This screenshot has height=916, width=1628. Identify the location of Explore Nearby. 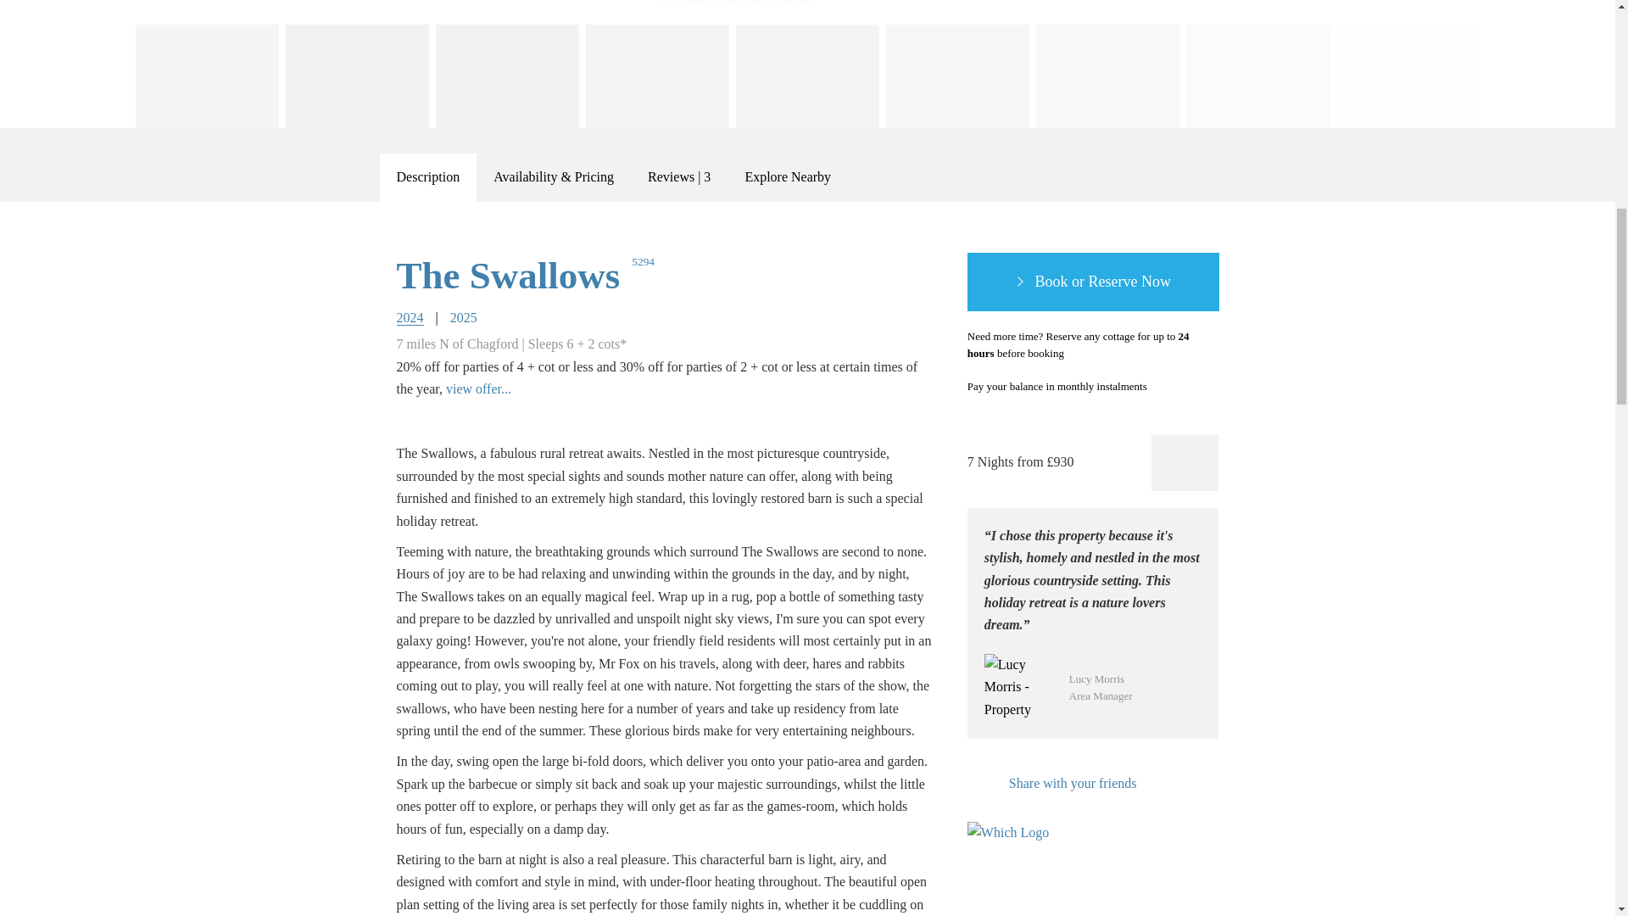
(788, 176).